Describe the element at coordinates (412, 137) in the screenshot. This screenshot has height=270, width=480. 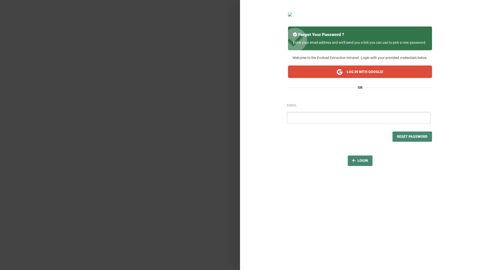
I see `Reset Password` at that location.